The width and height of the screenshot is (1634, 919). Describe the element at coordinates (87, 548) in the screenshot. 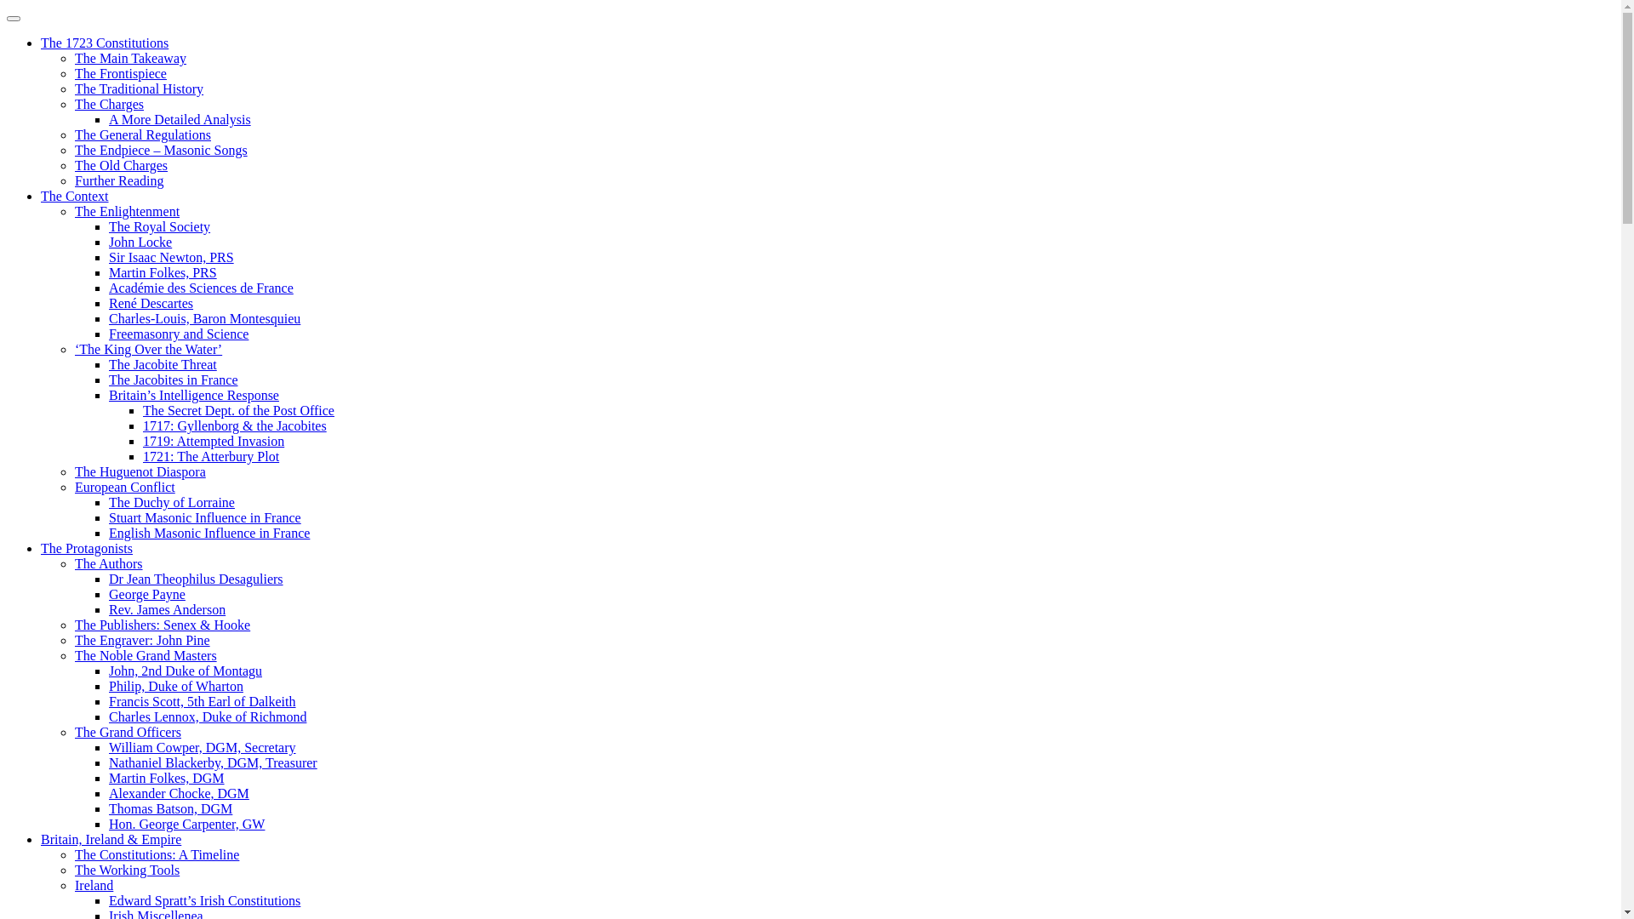

I see `The Protagonists` at that location.